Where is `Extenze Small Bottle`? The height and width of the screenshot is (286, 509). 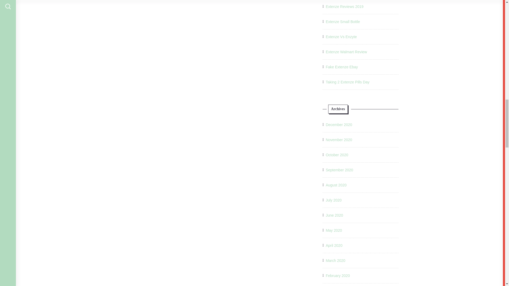
Extenze Small Bottle is located at coordinates (343, 22).